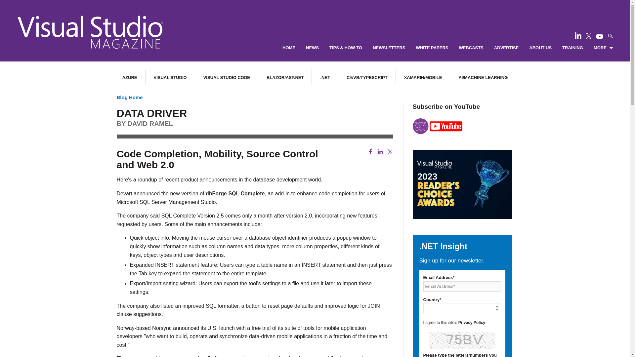 This screenshot has width=635, height=357. I want to click on NEWS, so click(312, 48).